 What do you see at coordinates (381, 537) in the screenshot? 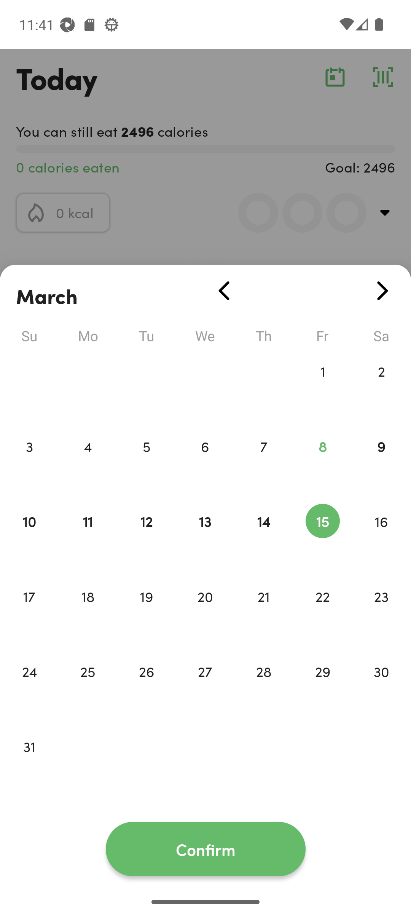
I see `16` at bounding box center [381, 537].